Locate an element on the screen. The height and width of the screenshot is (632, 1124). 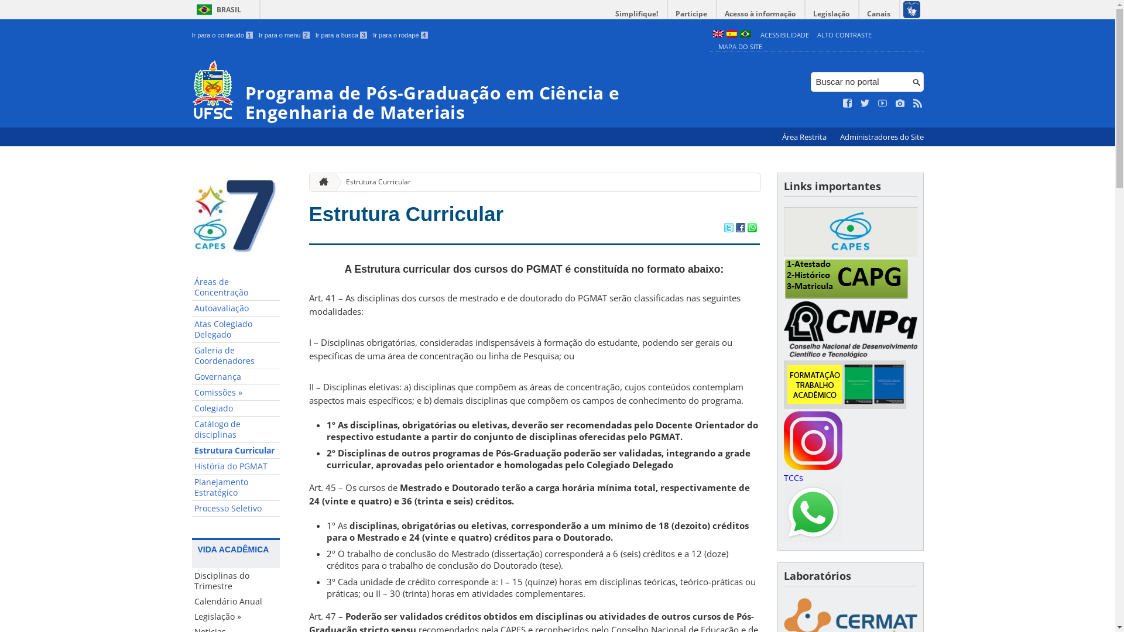
Compartilhar no Facebook is located at coordinates (740, 229).